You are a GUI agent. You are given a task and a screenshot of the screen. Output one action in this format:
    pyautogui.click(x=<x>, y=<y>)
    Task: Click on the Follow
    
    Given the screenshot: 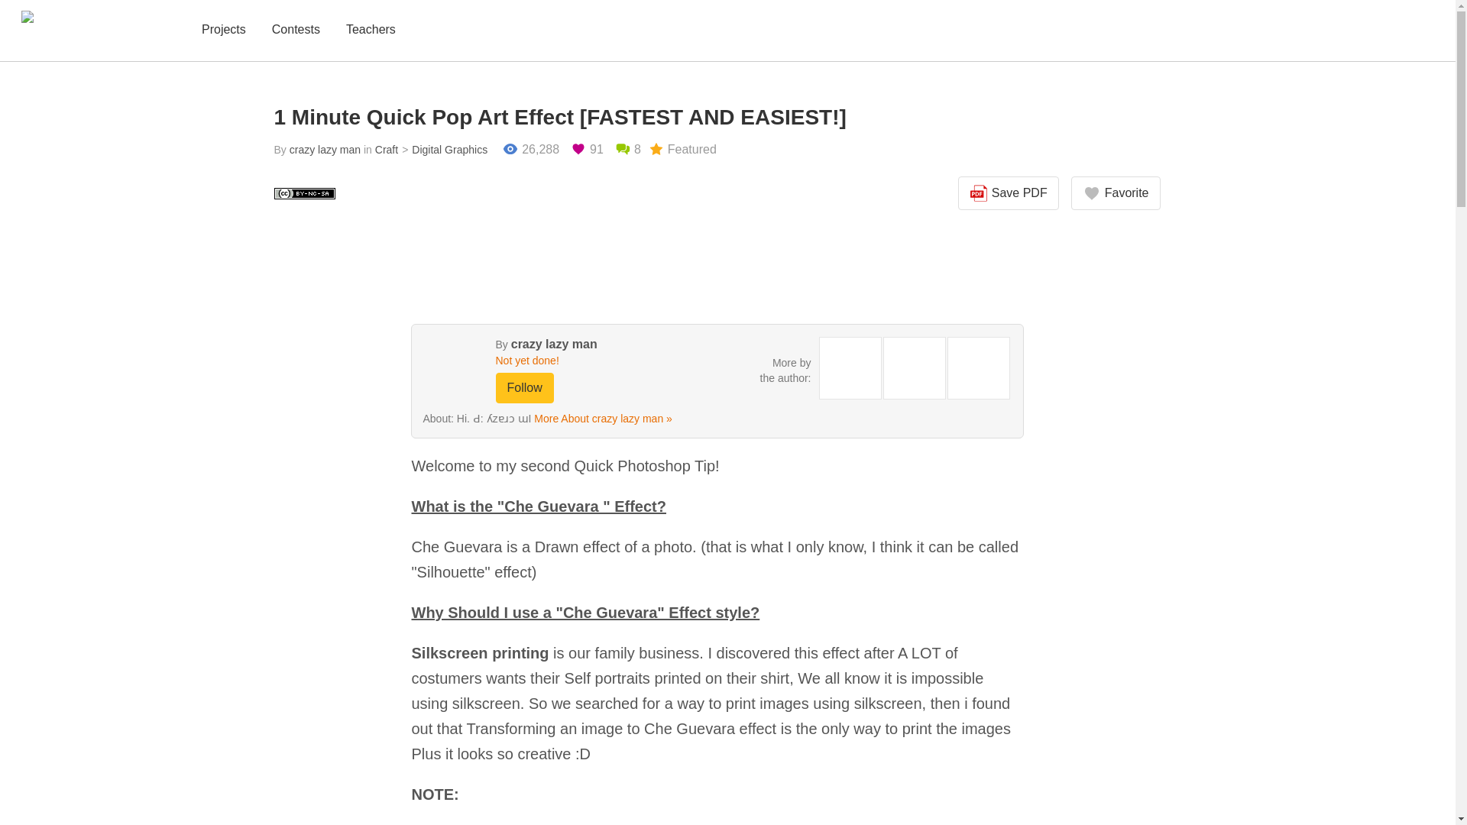 What is the action you would take?
    pyautogui.click(x=524, y=388)
    